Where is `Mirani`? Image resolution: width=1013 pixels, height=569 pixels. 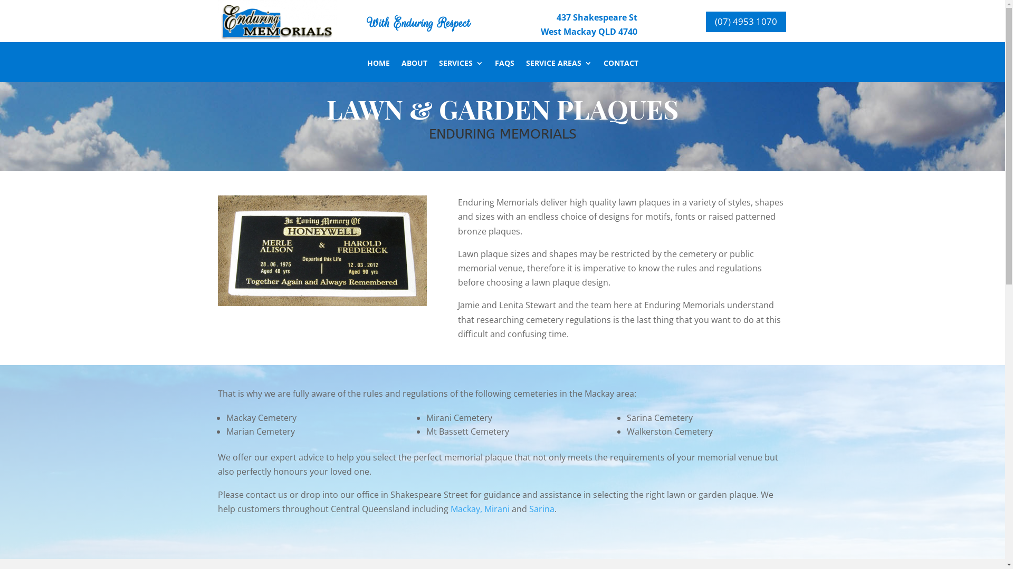 Mirani is located at coordinates (497, 509).